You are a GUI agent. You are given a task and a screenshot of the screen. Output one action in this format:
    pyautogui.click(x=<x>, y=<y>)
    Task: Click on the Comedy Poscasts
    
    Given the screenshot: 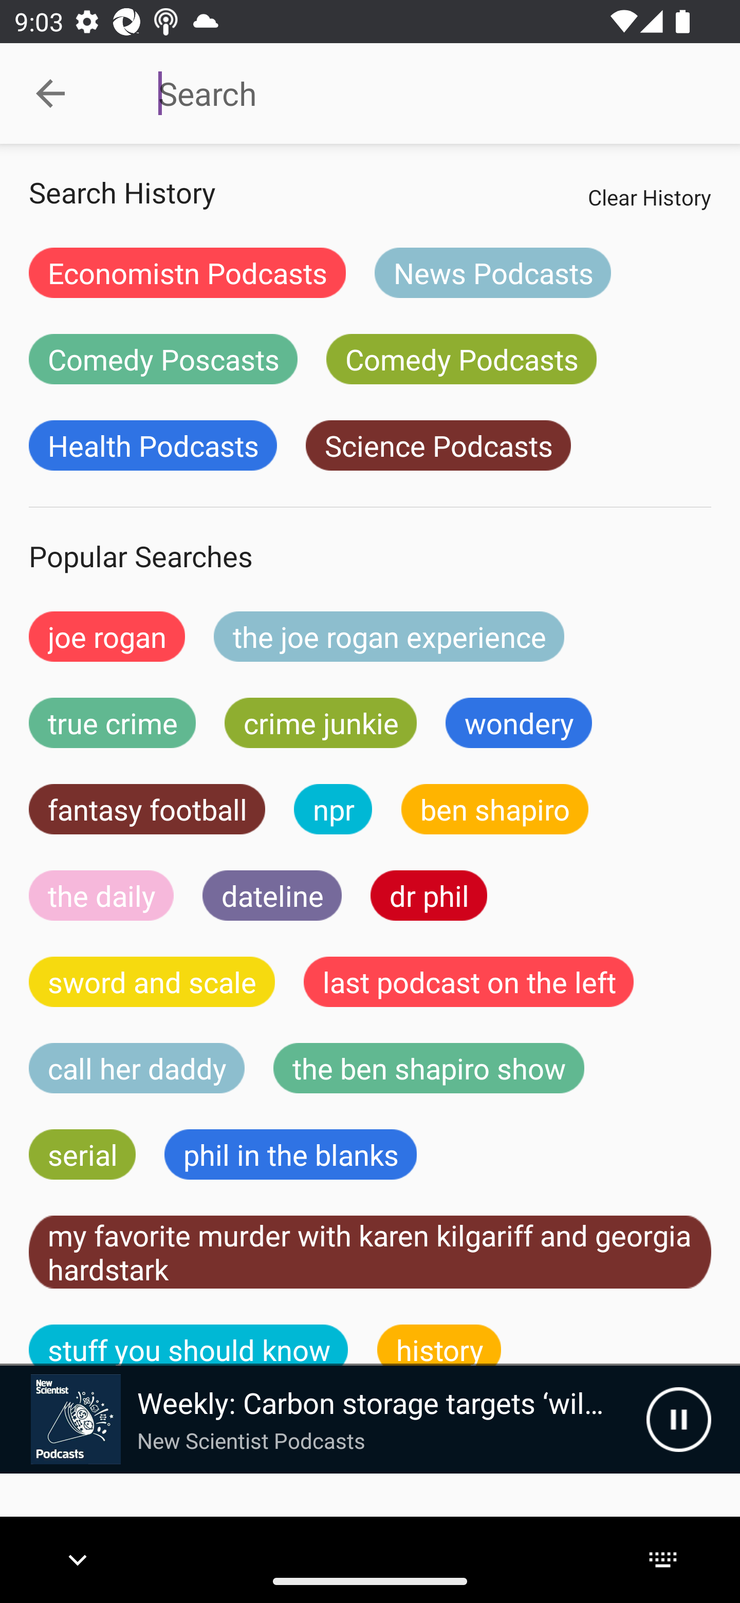 What is the action you would take?
    pyautogui.click(x=163, y=359)
    